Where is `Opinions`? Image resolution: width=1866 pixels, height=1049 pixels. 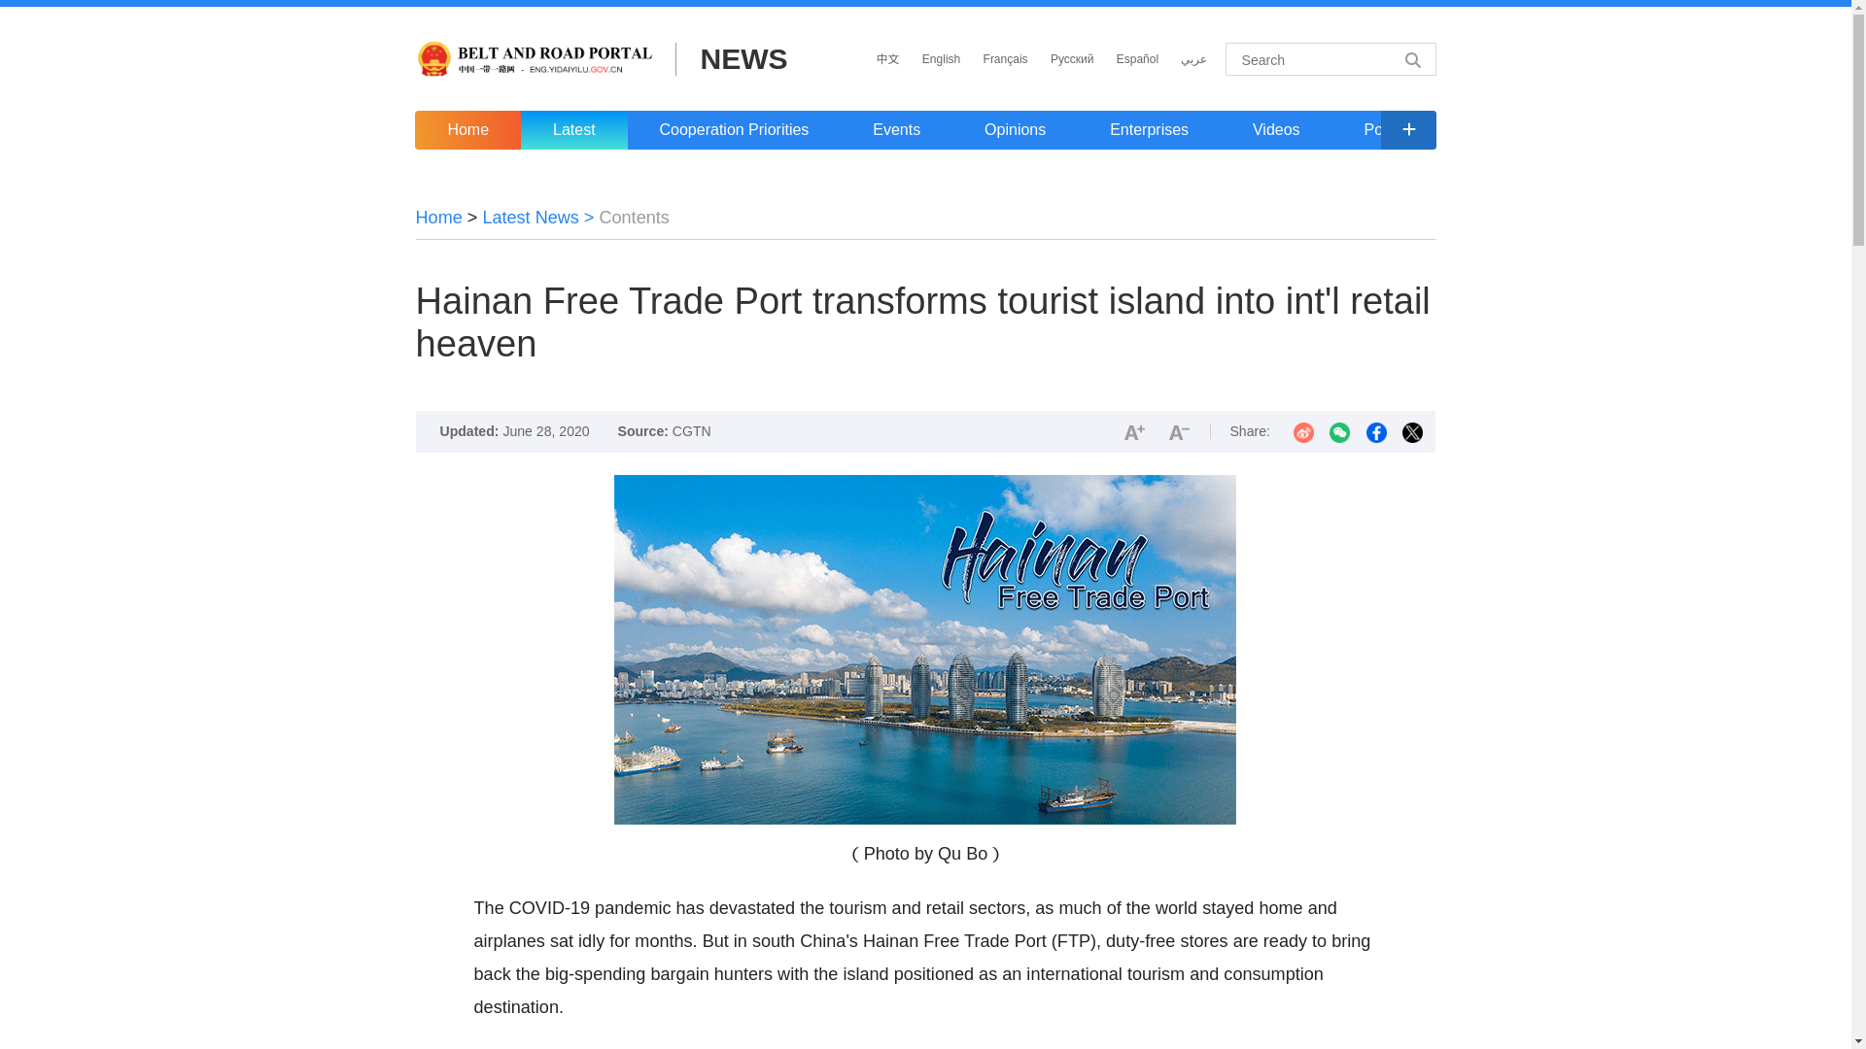 Opinions is located at coordinates (1015, 130).